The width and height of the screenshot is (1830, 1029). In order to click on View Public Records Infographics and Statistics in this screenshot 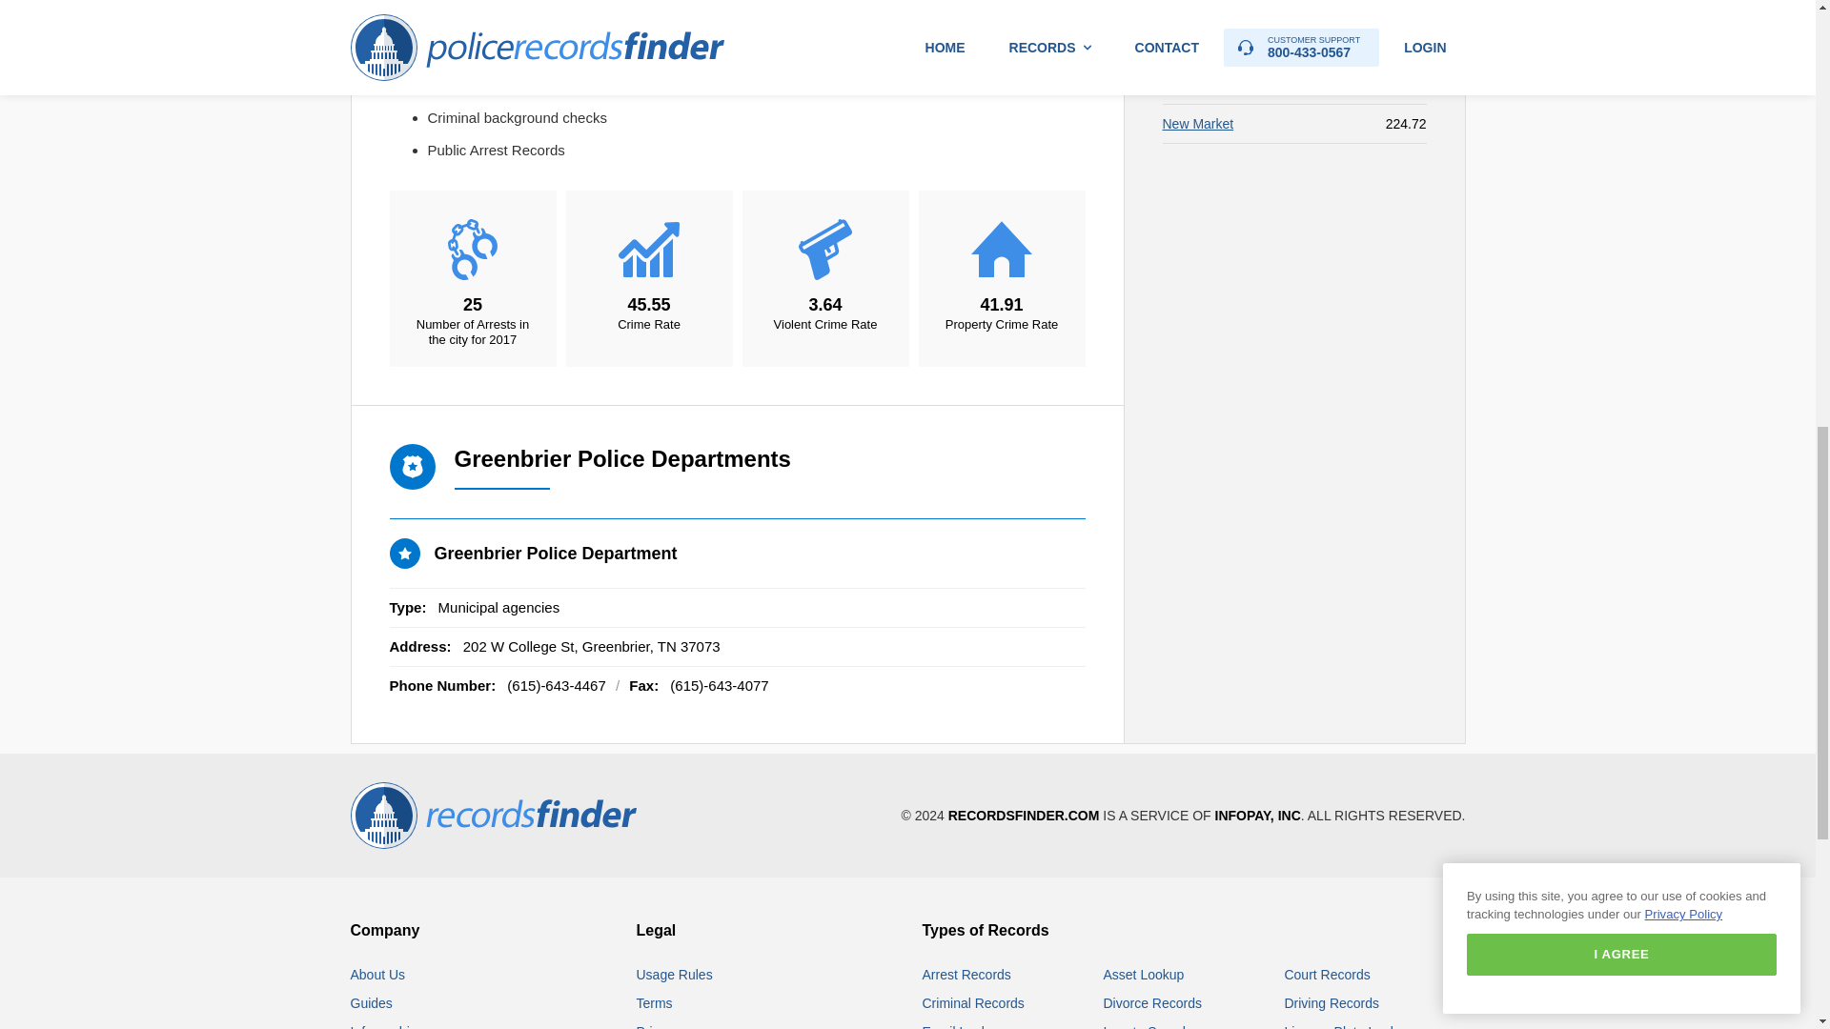, I will do `click(387, 1026)`.